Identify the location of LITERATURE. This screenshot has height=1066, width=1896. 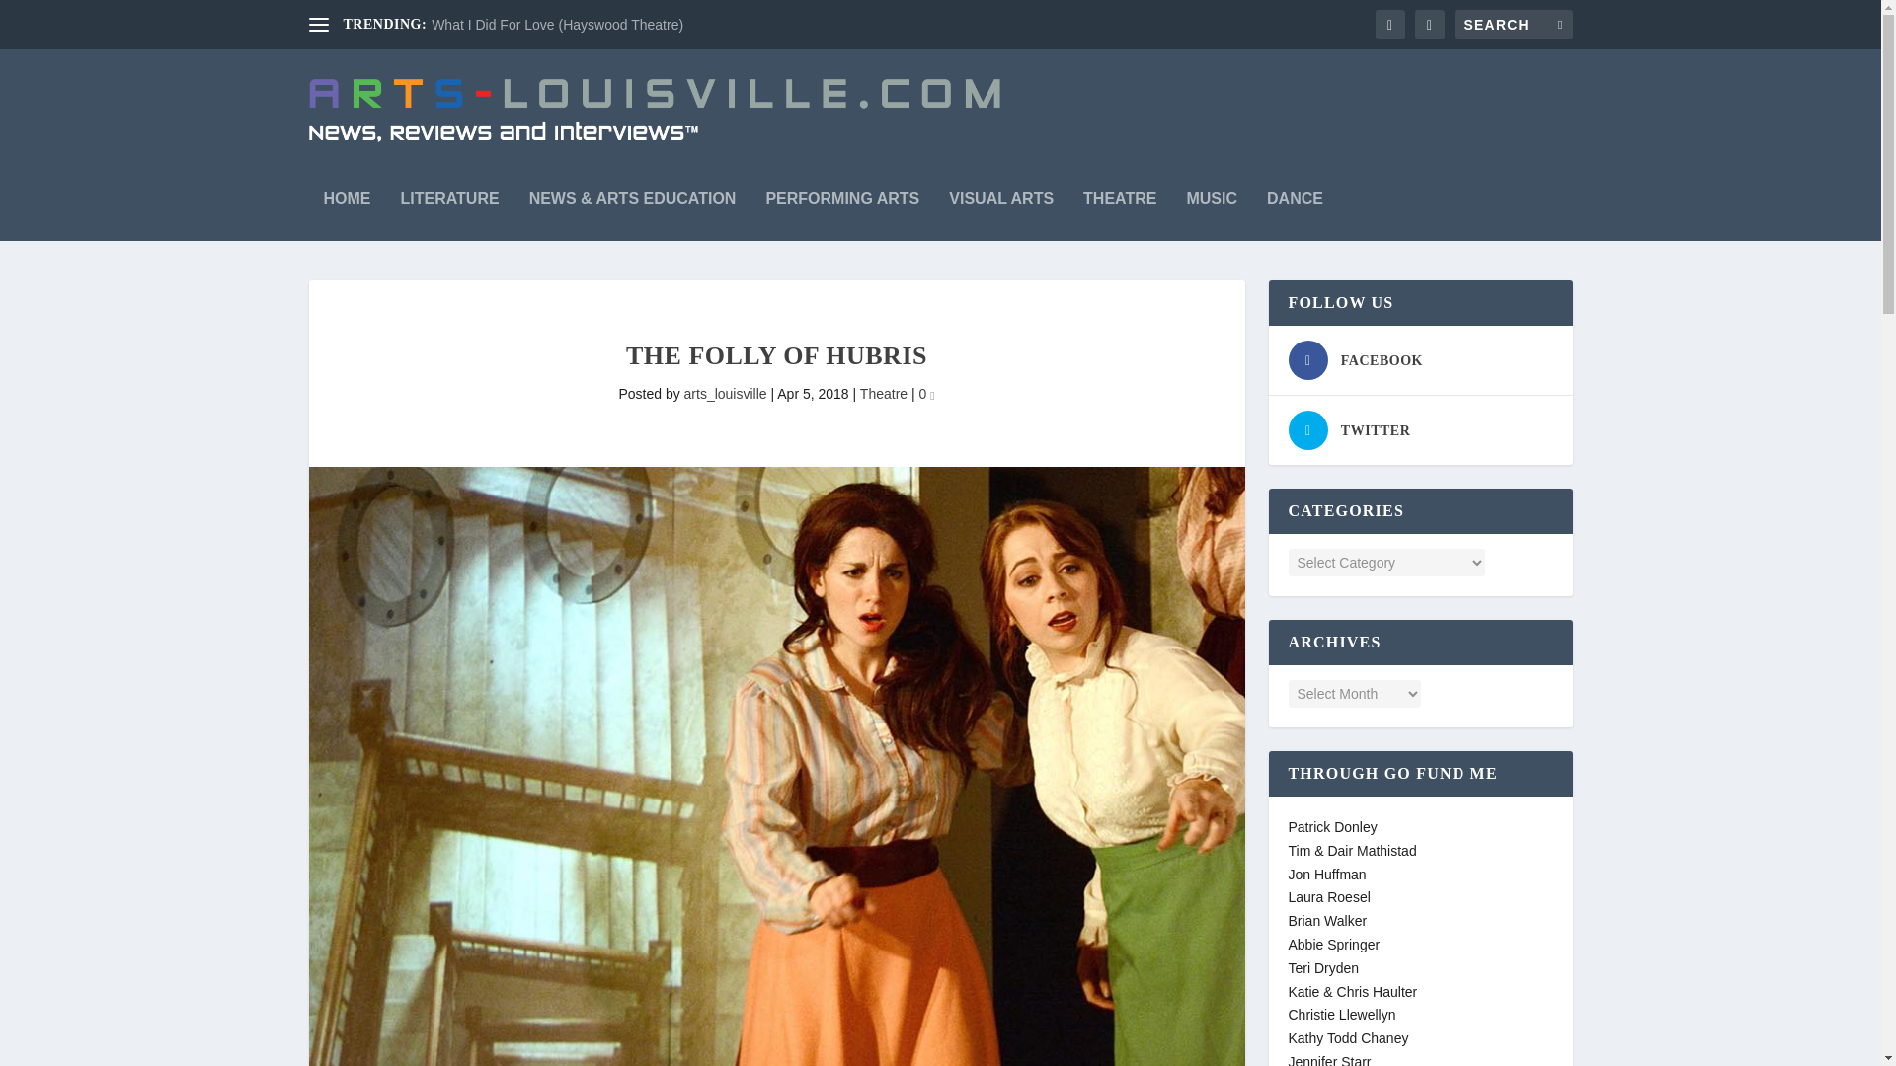
(450, 205).